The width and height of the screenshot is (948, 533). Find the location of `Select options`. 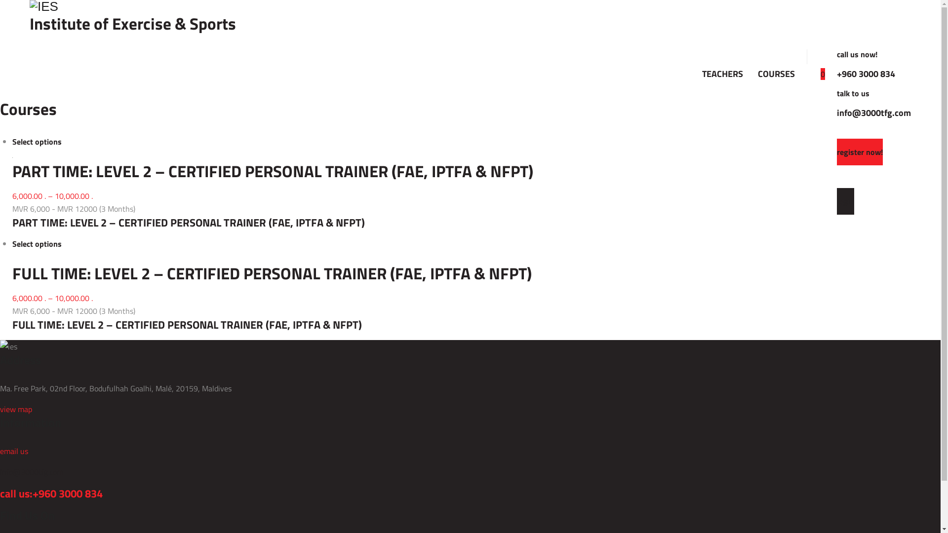

Select options is located at coordinates (37, 142).